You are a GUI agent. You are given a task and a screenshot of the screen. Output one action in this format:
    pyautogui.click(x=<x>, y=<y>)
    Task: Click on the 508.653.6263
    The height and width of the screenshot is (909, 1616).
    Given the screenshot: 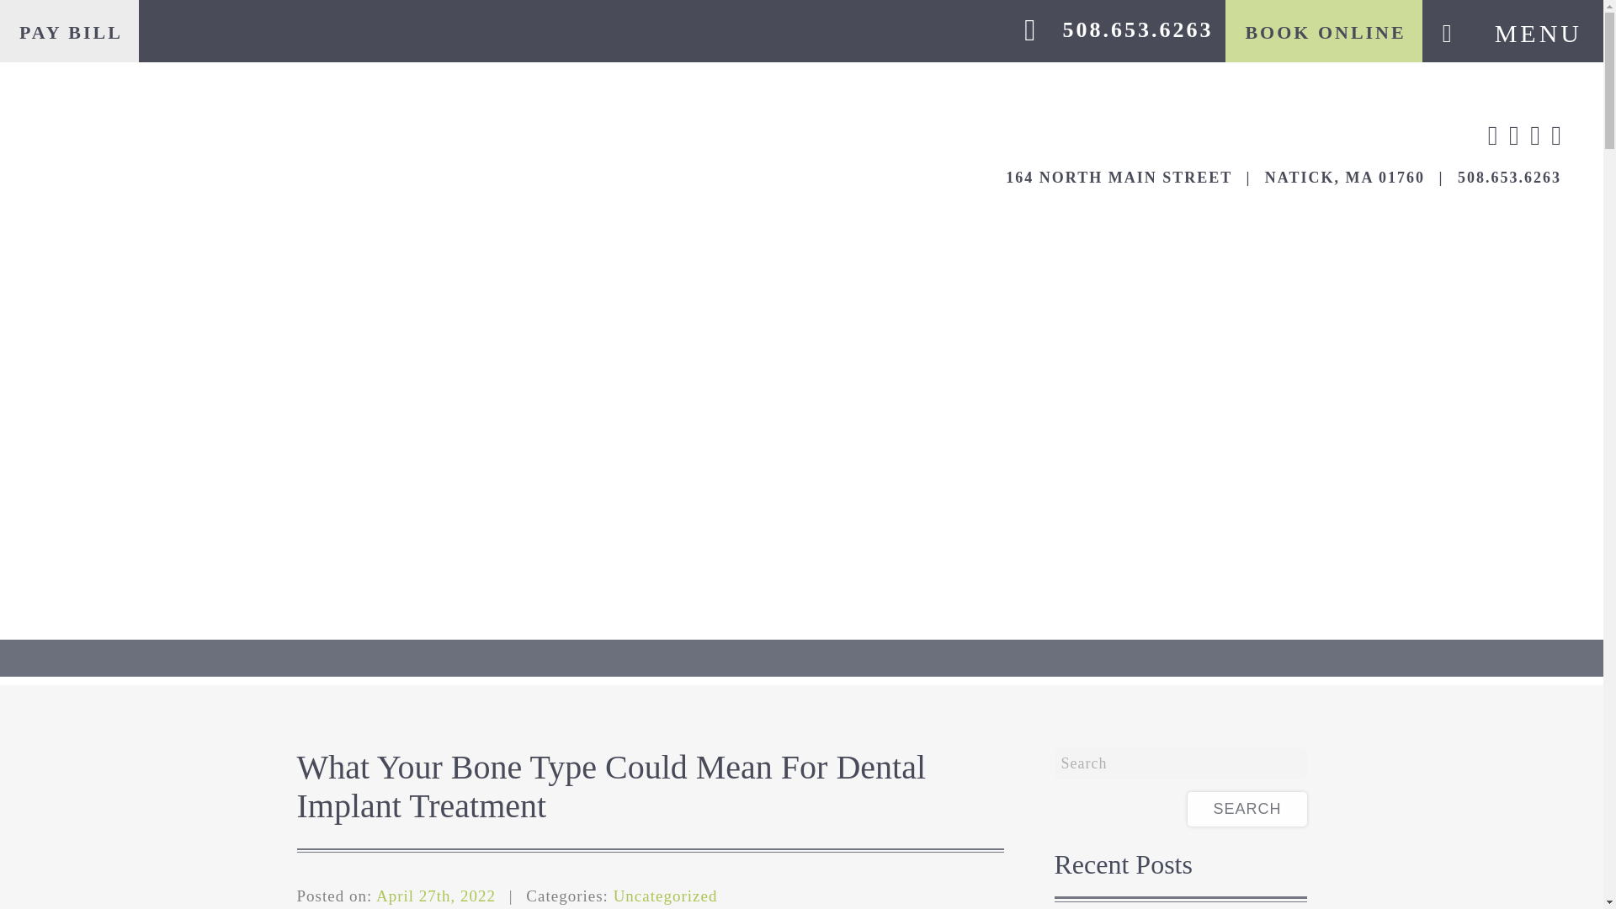 What is the action you would take?
    pyautogui.click(x=1137, y=29)
    